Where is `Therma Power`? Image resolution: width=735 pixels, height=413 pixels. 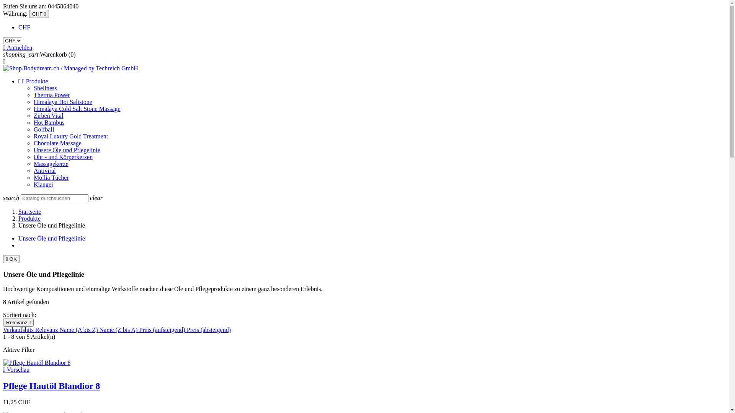
Therma Power is located at coordinates (52, 95).